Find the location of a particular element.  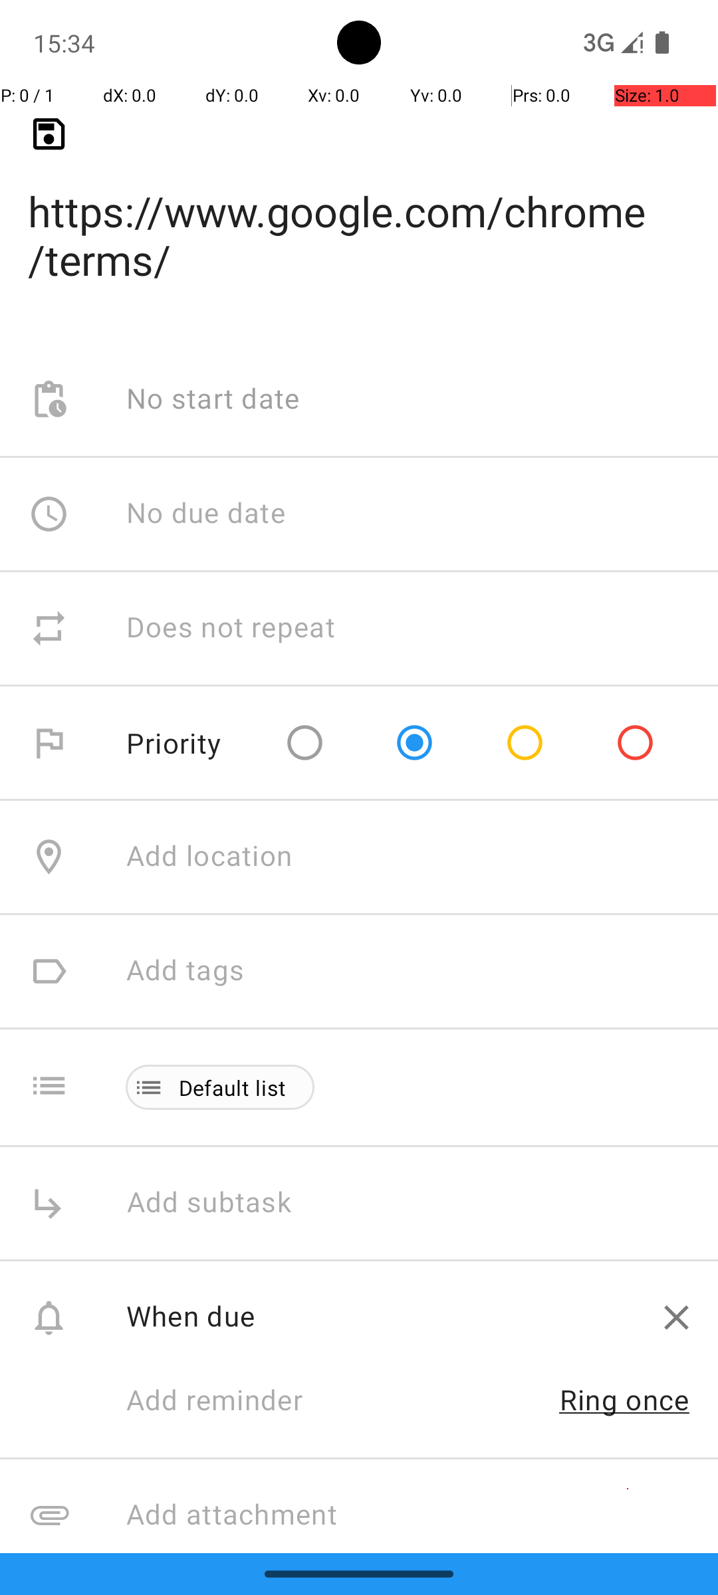

Does not repeat is located at coordinates (231, 629).